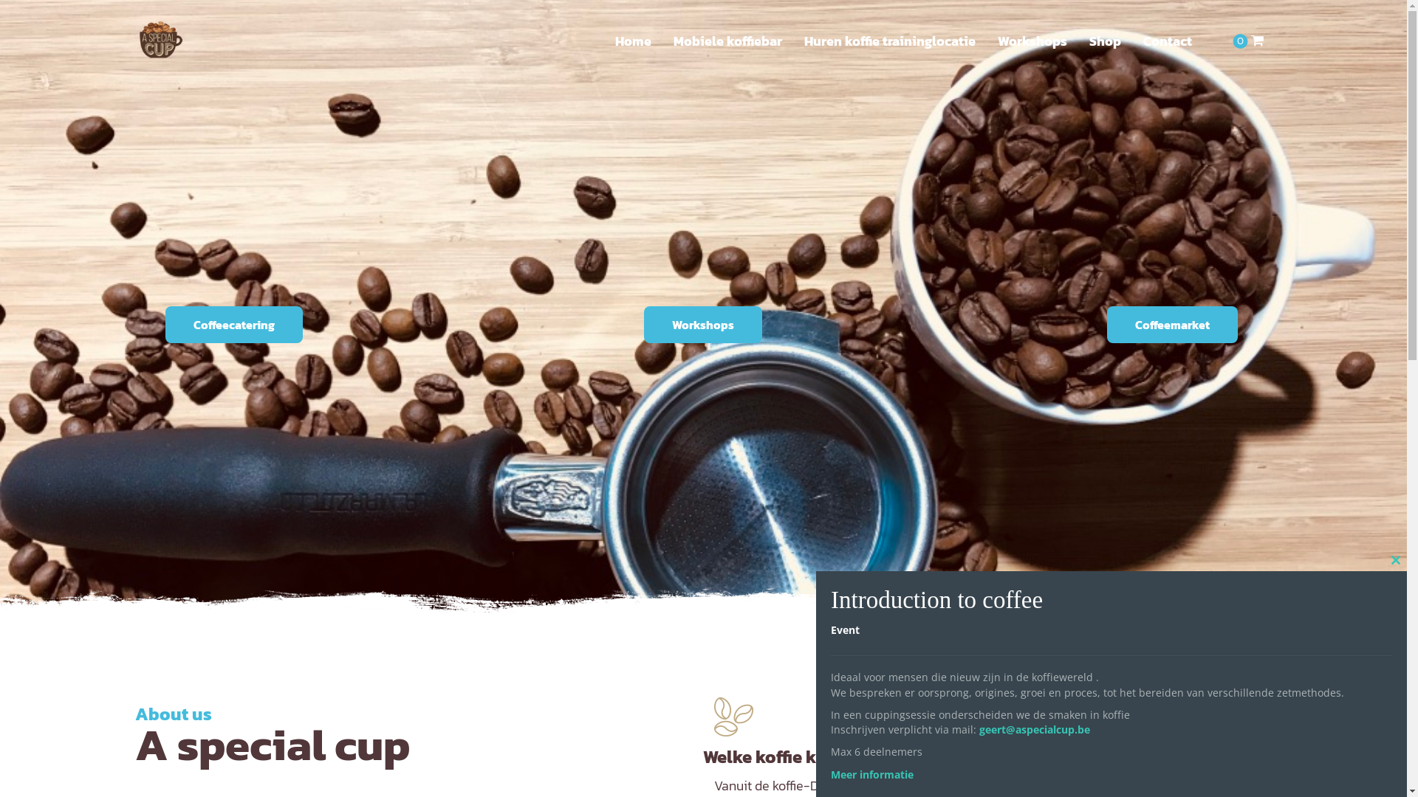 This screenshot has height=797, width=1418. I want to click on Close this module, so click(1396, 560).